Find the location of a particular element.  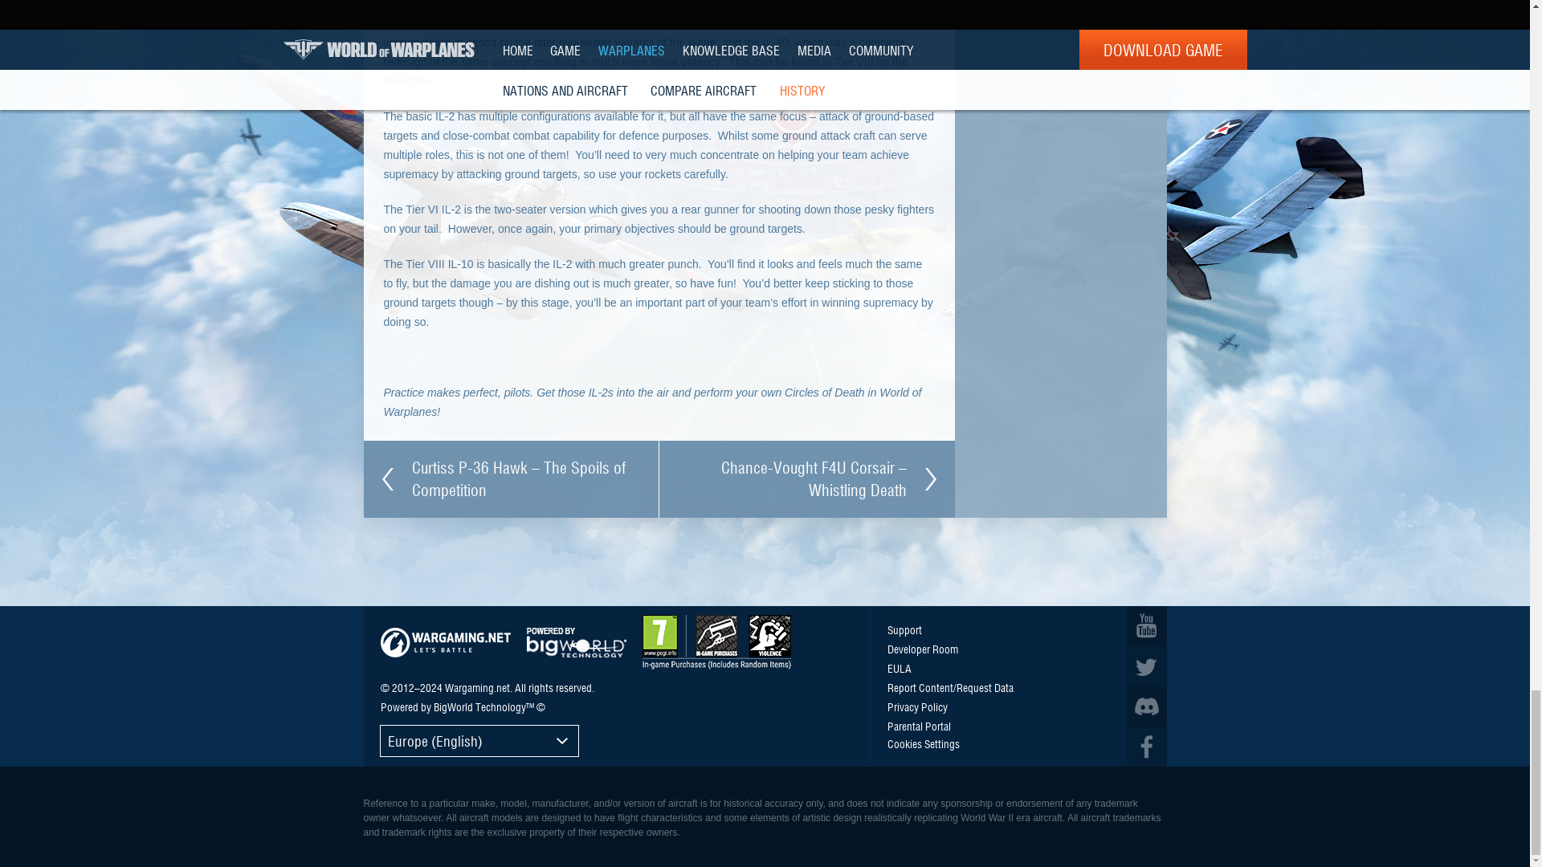

World of Warplanes on Twitter is located at coordinates (1145, 666).